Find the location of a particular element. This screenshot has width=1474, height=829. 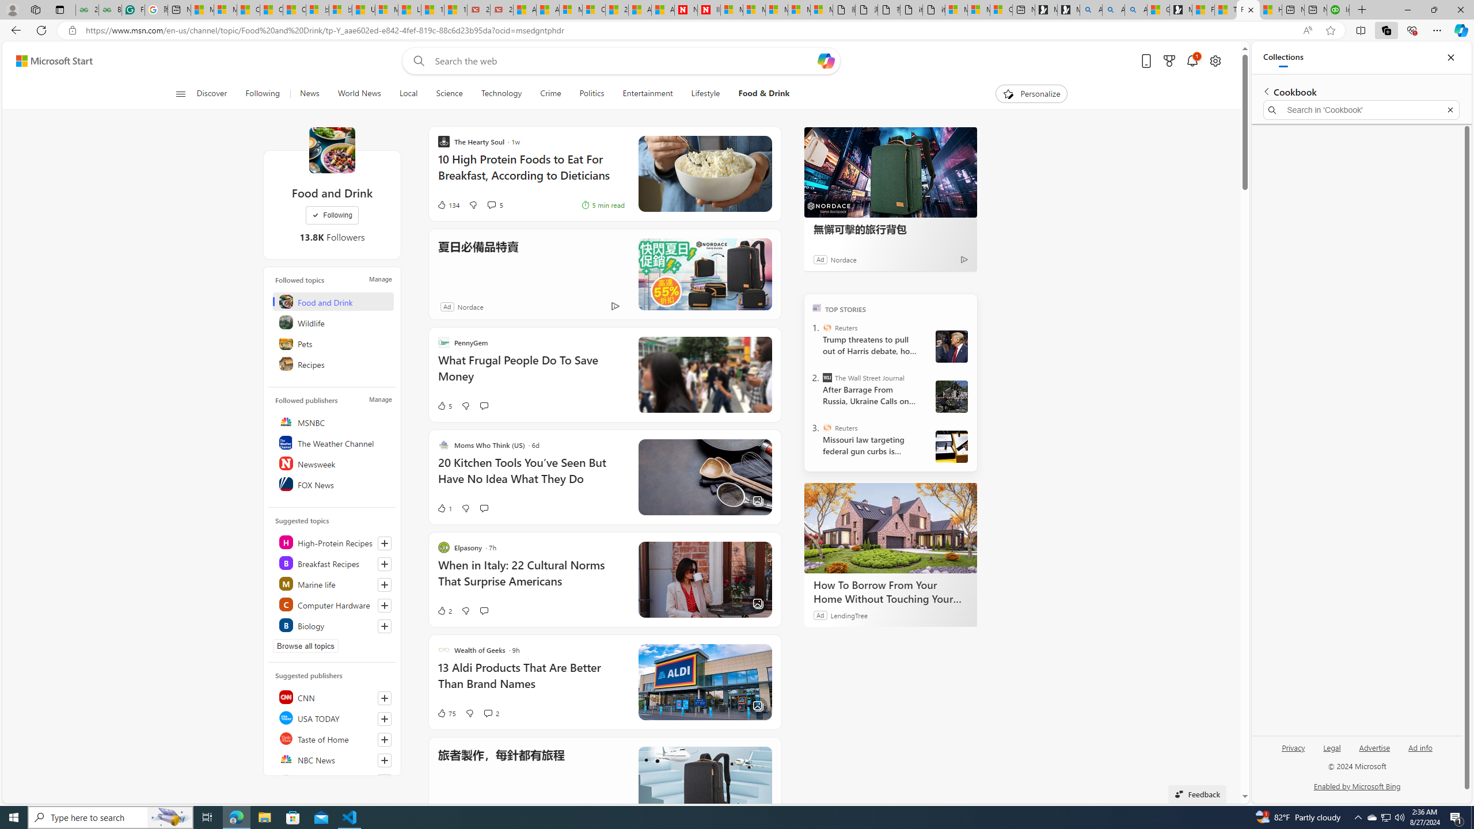

Recipes is located at coordinates (333, 364).